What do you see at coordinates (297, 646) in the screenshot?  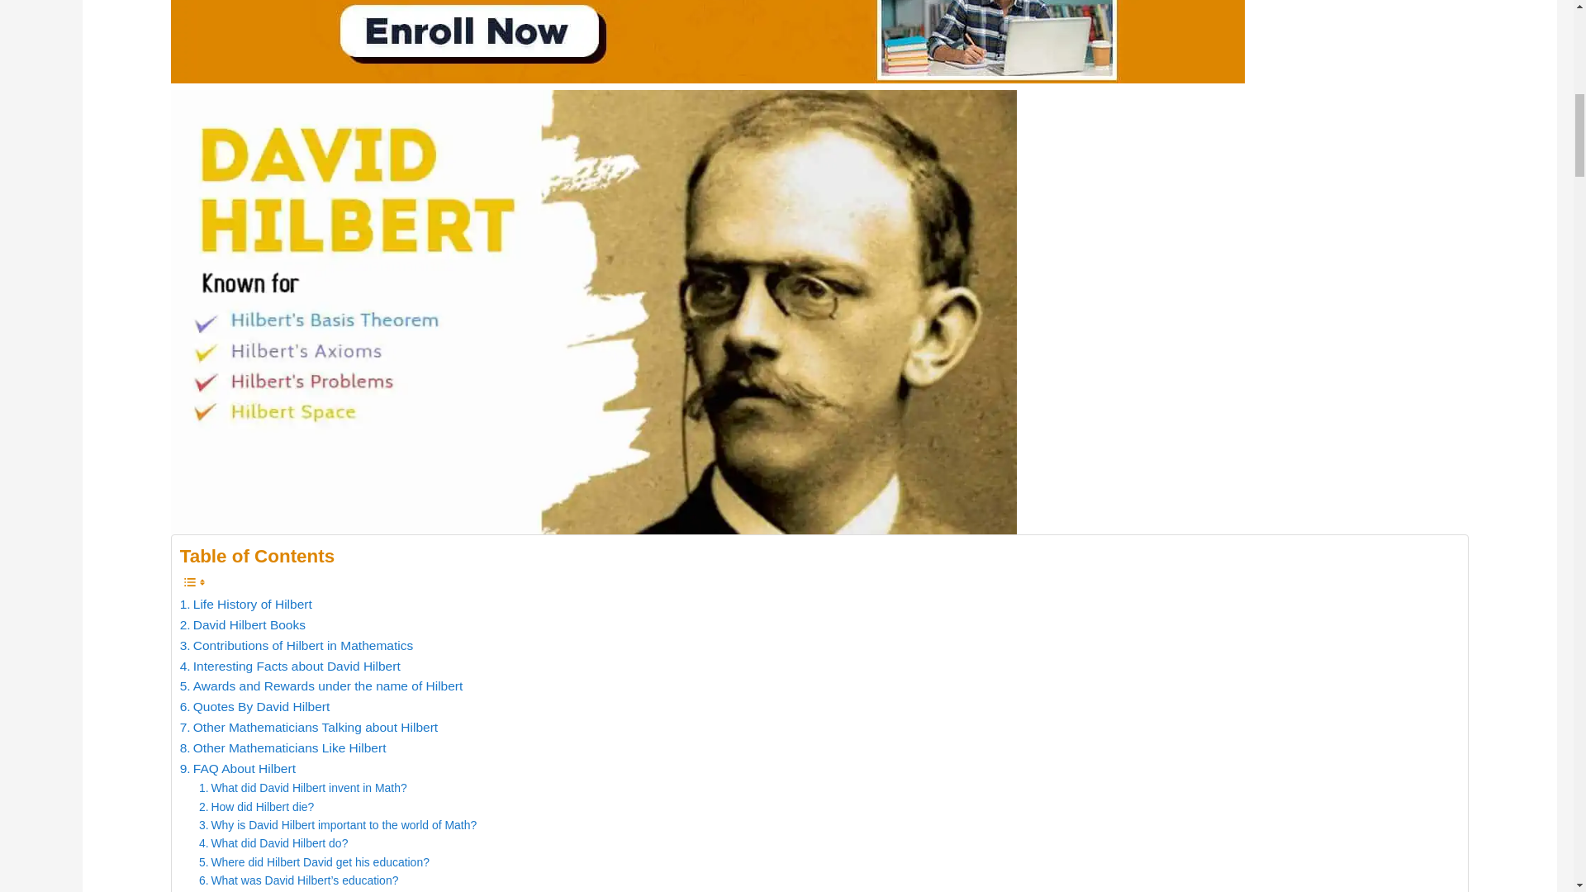 I see `Contributions of Hilbert in Mathematics` at bounding box center [297, 646].